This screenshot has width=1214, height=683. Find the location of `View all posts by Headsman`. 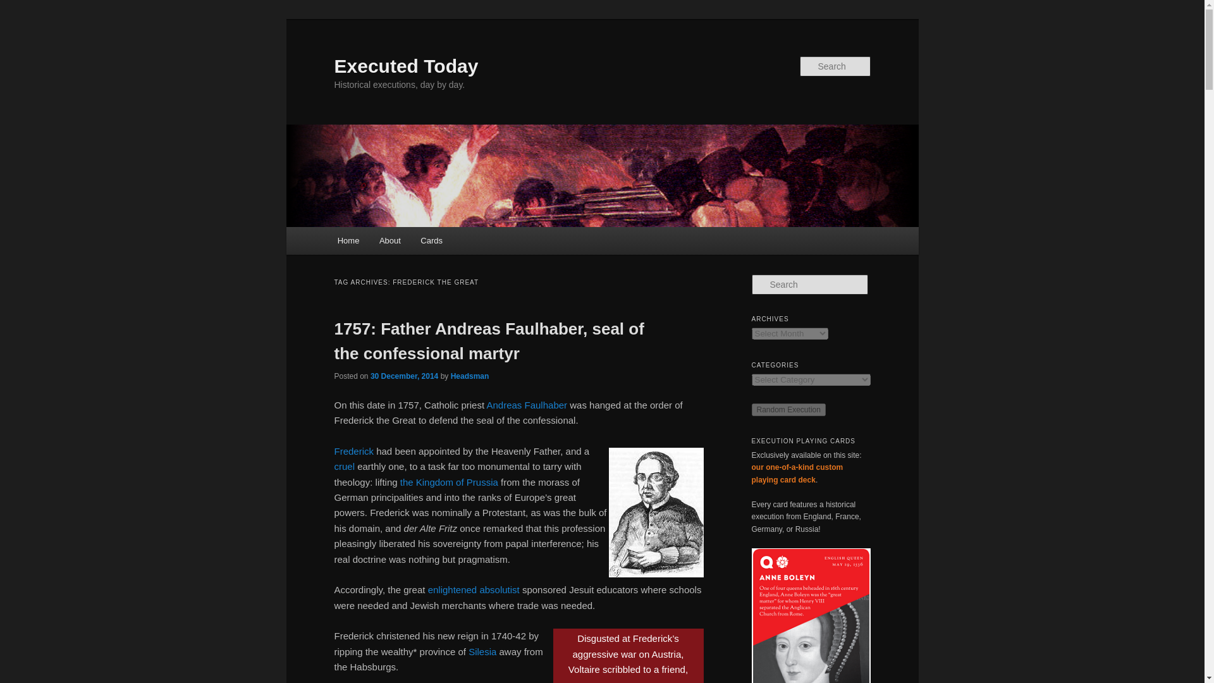

View all posts by Headsman is located at coordinates (469, 376).